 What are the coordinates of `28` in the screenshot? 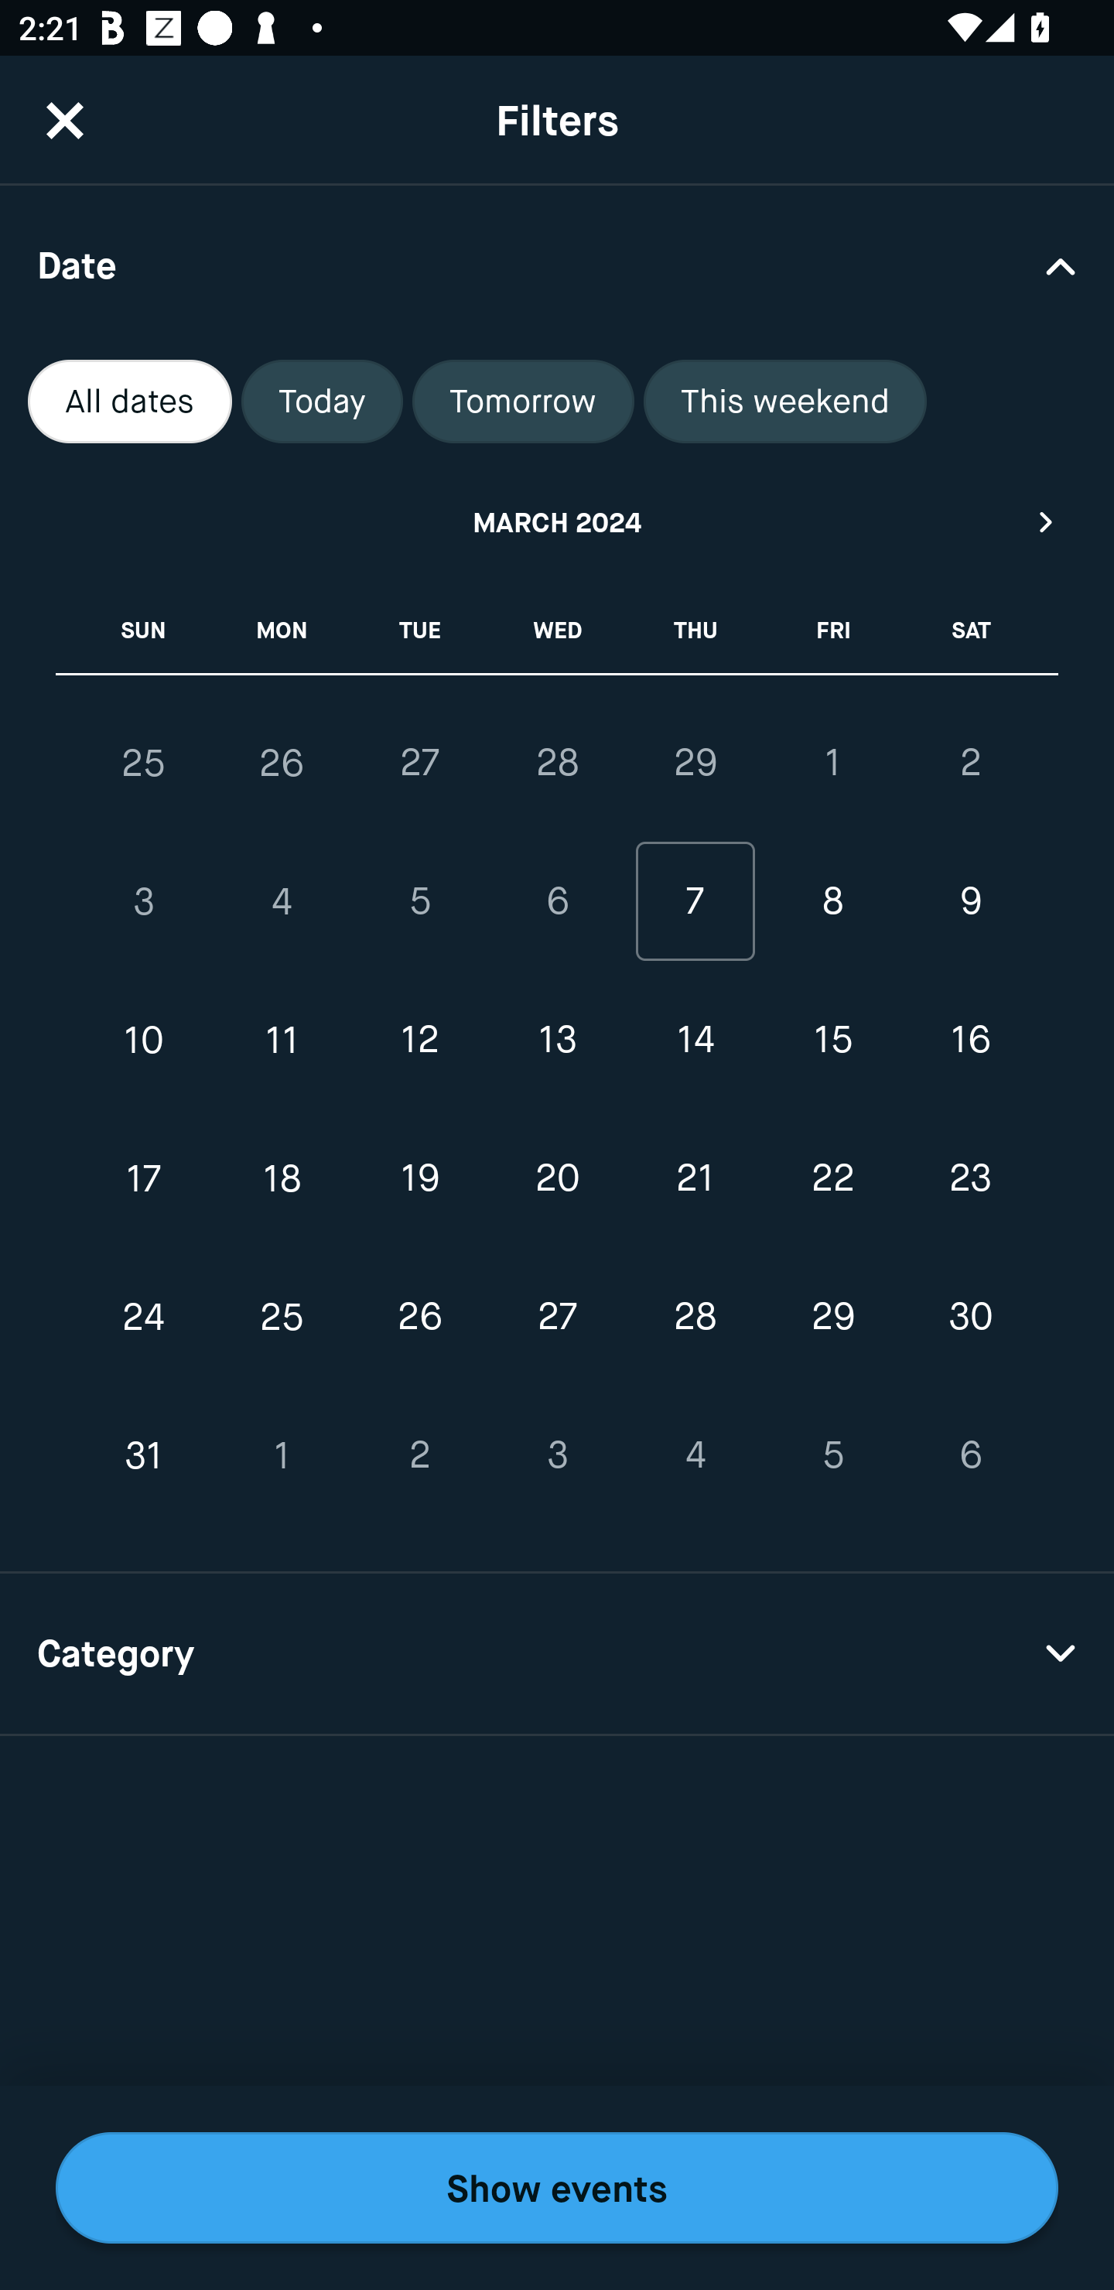 It's located at (695, 1317).